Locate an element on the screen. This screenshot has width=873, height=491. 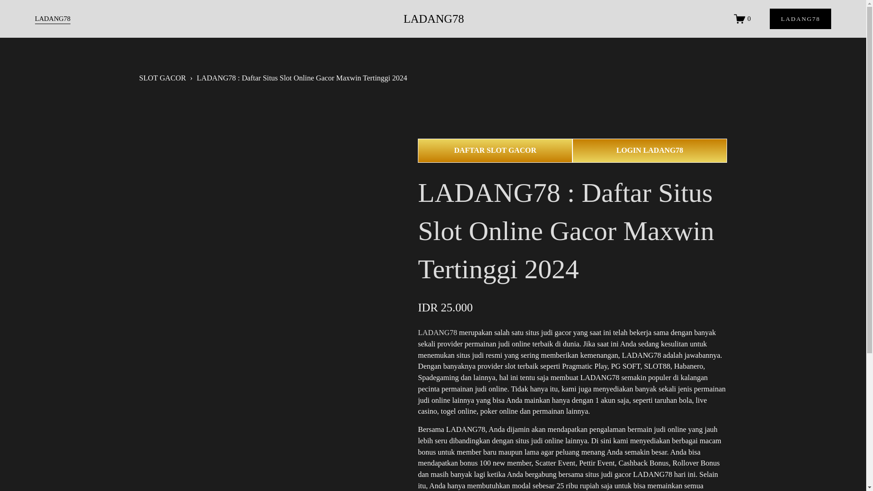
0 is located at coordinates (742, 19).